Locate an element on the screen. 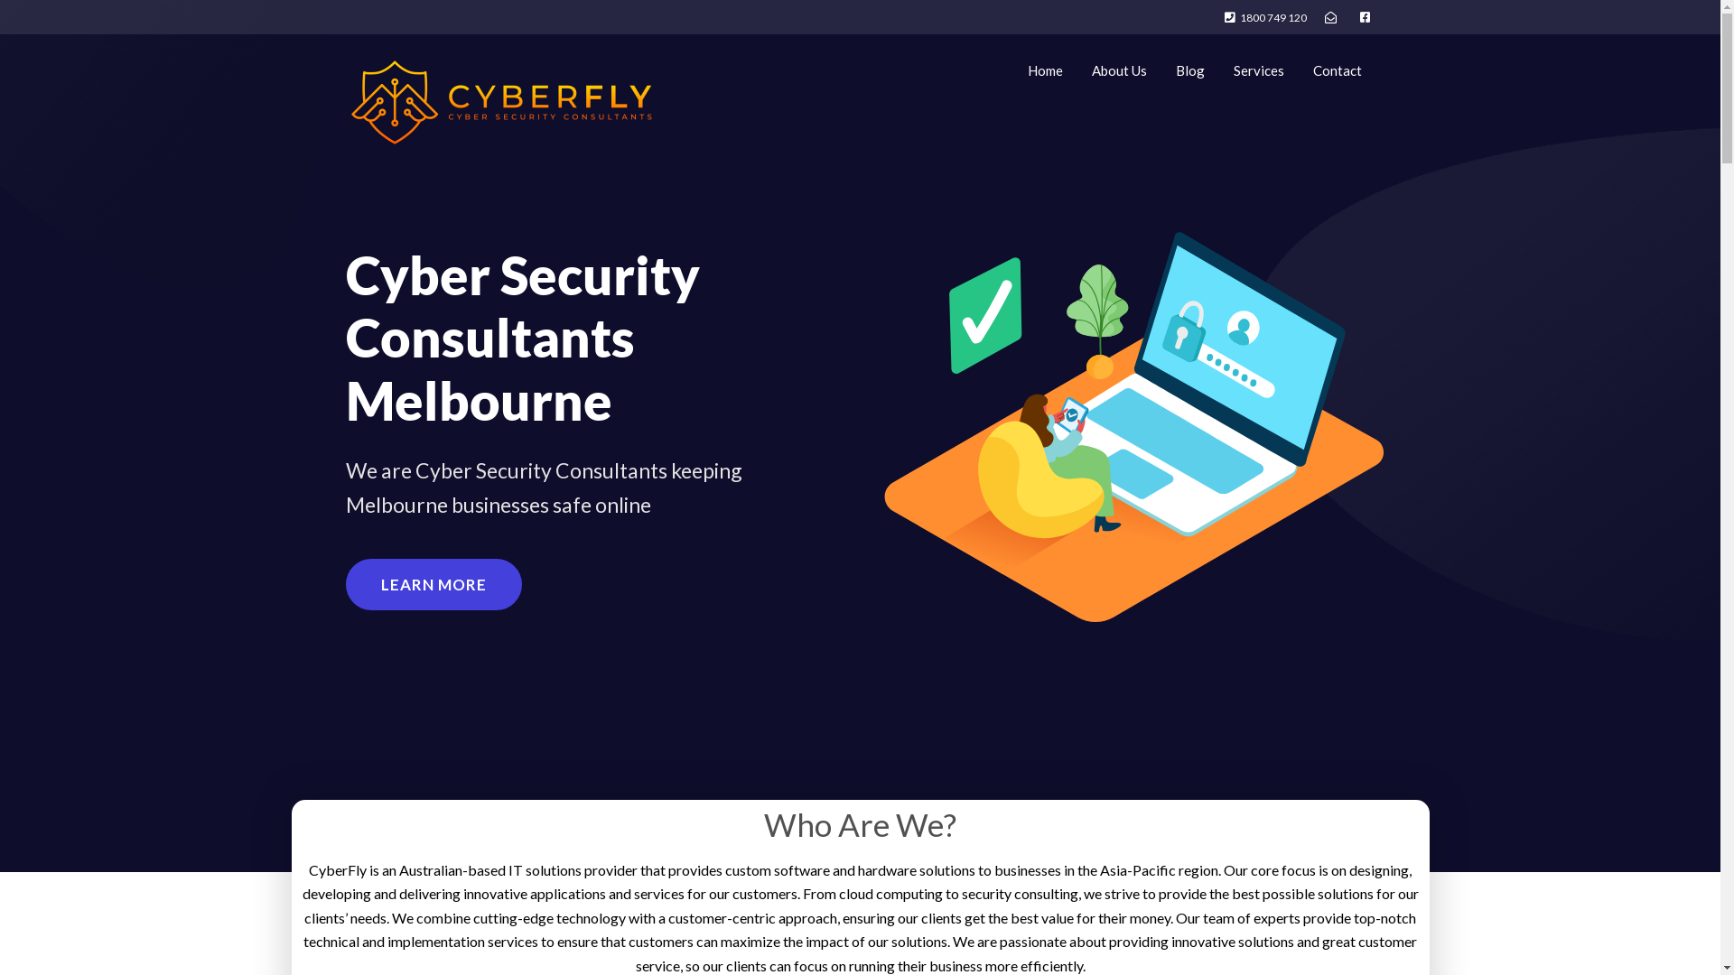 This screenshot has width=1734, height=975. 1800 749 120 is located at coordinates (1266, 18).